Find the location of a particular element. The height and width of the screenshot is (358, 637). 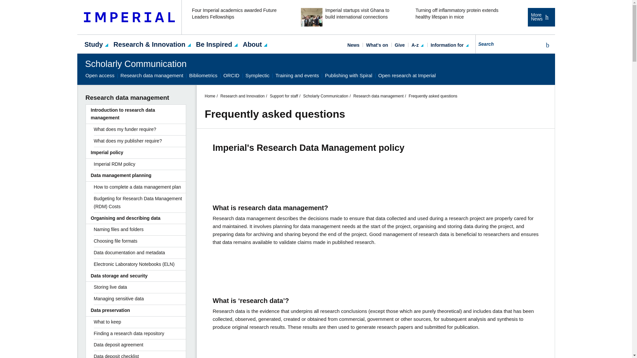

Imperial College London is located at coordinates (129, 17).